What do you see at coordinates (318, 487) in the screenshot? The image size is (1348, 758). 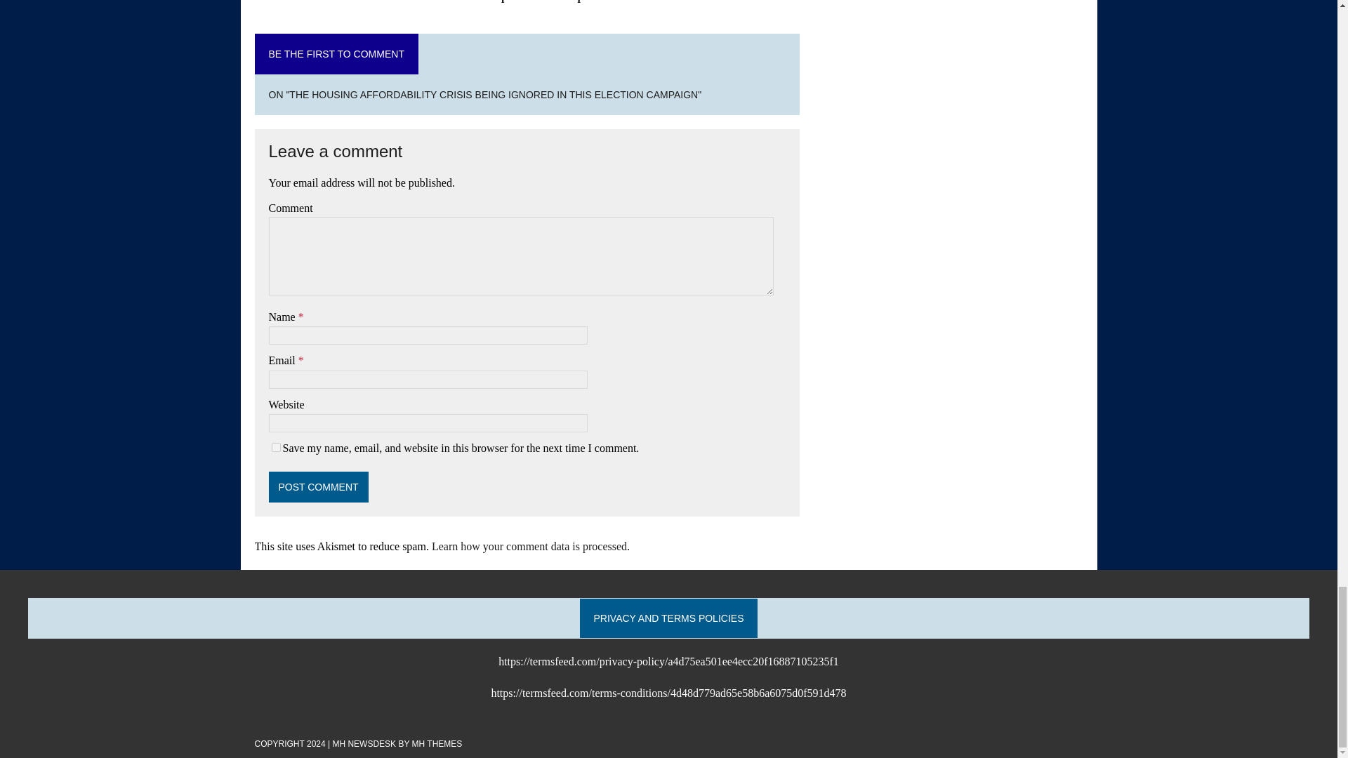 I see `Post Comment` at bounding box center [318, 487].